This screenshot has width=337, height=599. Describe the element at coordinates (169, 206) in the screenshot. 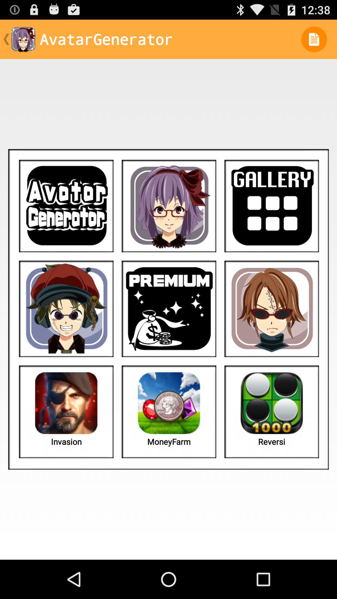

I see `select the image` at that location.